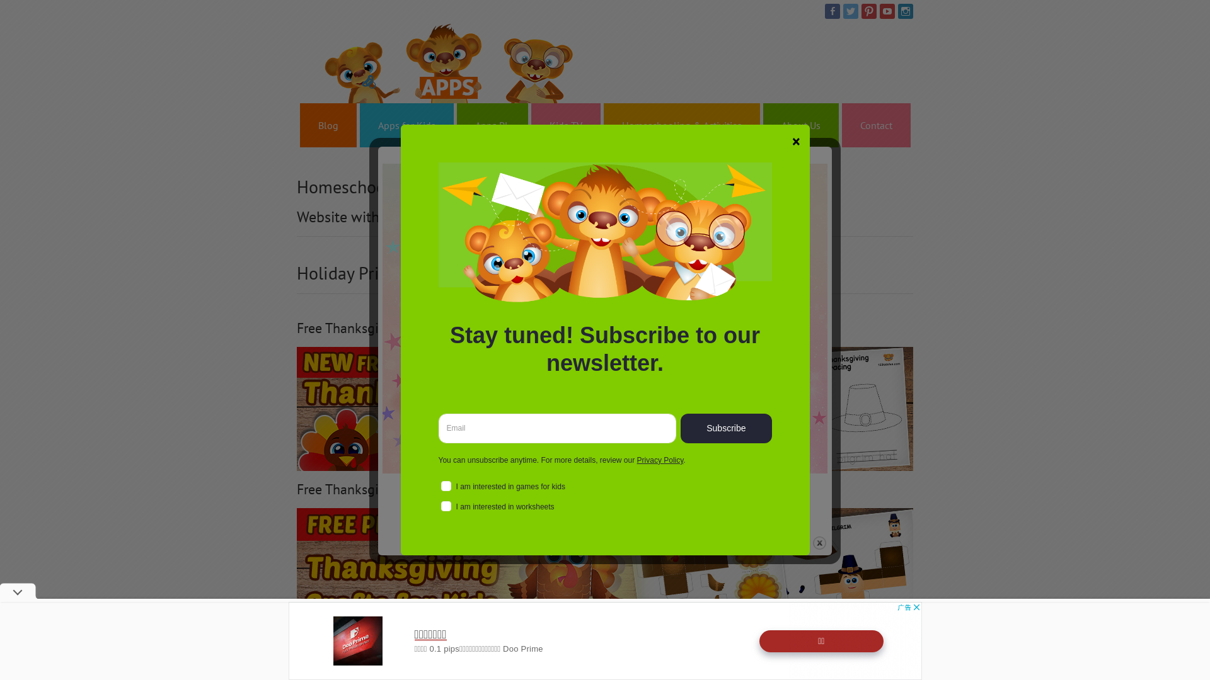  Describe the element at coordinates (869, 11) in the screenshot. I see `123 Kids Fun Apps on Pinterest` at that location.